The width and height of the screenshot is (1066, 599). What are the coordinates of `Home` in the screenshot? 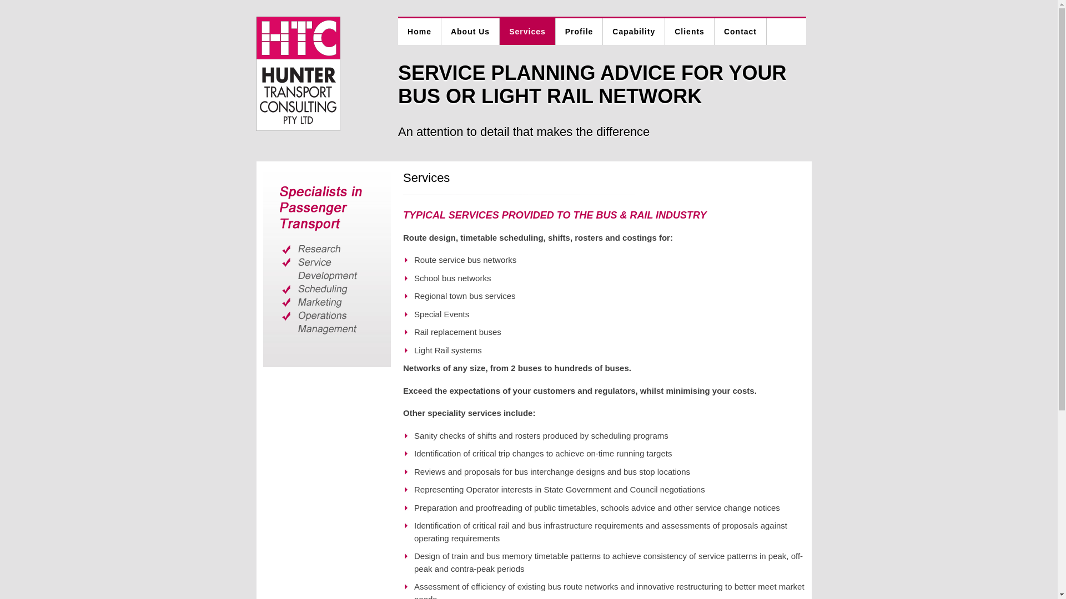 It's located at (420, 32).